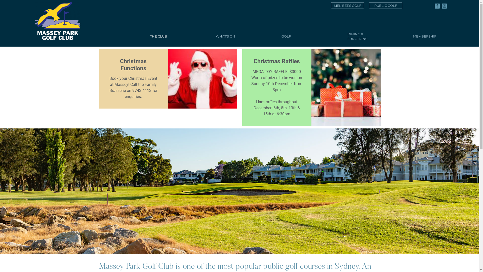  What do you see at coordinates (386, 6) in the screenshot?
I see `PUBLIC GOLF` at bounding box center [386, 6].